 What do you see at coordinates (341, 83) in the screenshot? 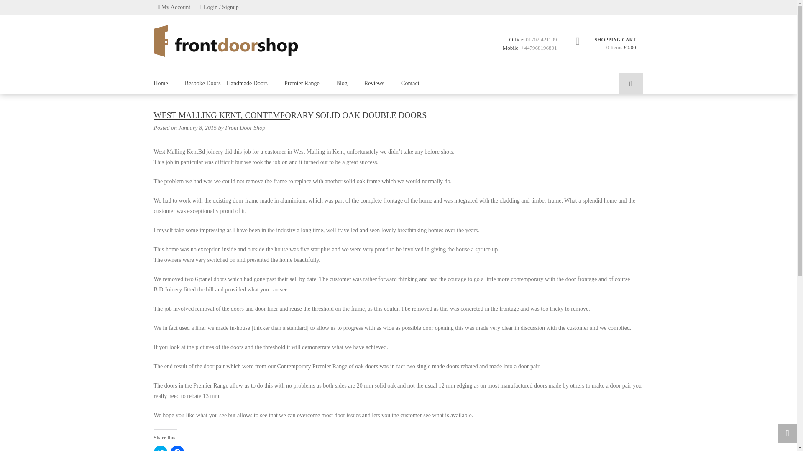
I see `Blog` at bounding box center [341, 83].